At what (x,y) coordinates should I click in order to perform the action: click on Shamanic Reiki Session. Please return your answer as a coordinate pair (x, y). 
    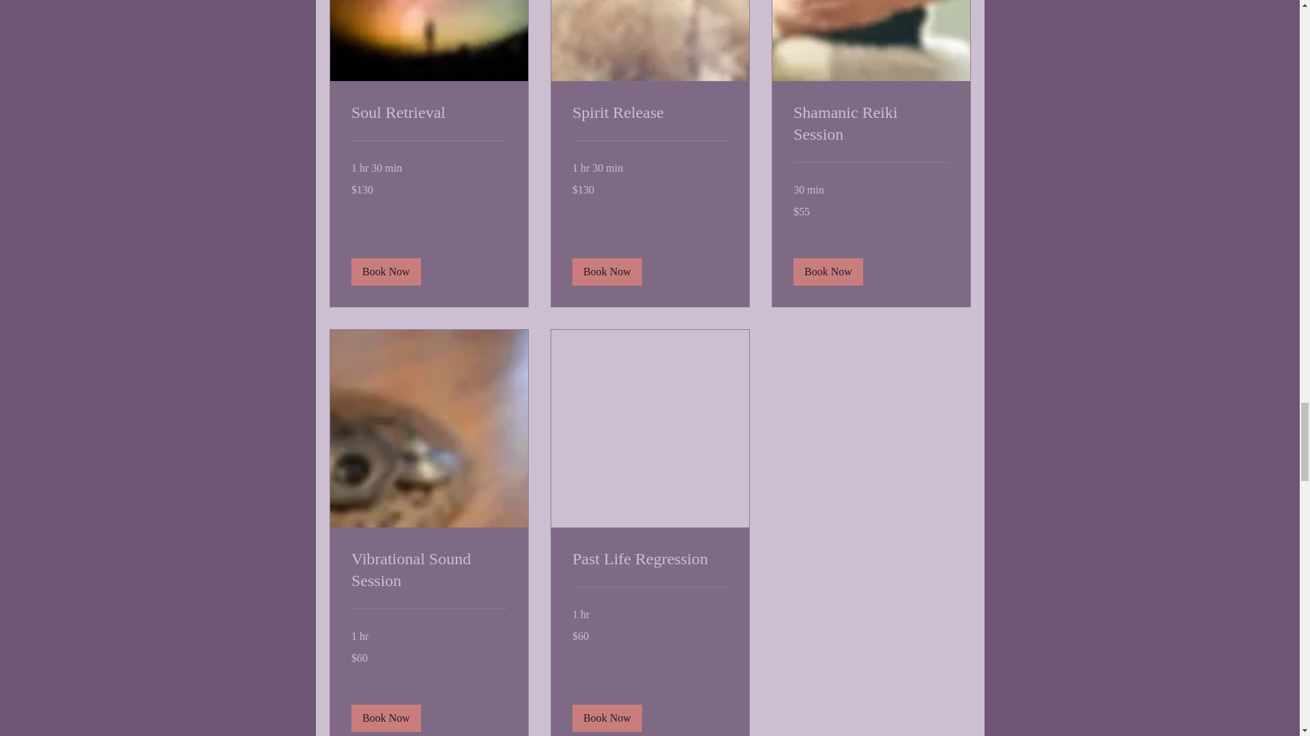
    Looking at the image, I should click on (871, 124).